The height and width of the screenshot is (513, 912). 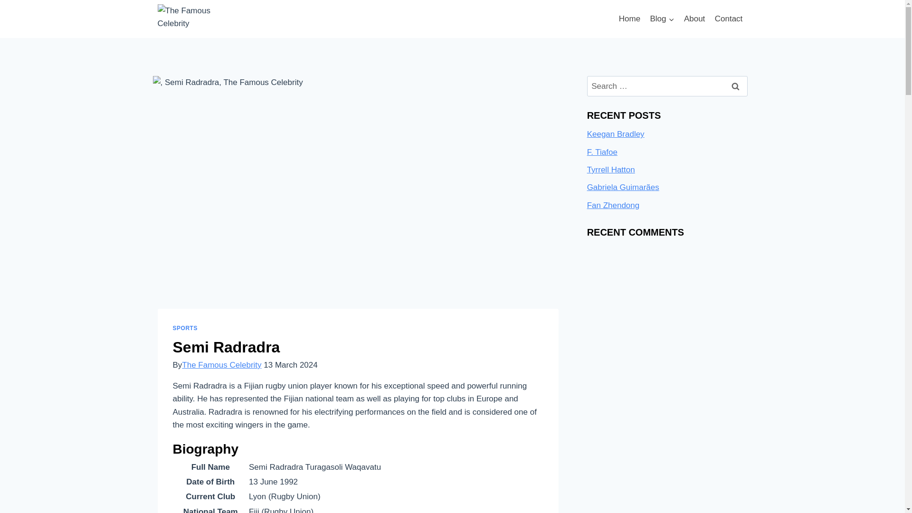 What do you see at coordinates (630, 19) in the screenshot?
I see `Home` at bounding box center [630, 19].